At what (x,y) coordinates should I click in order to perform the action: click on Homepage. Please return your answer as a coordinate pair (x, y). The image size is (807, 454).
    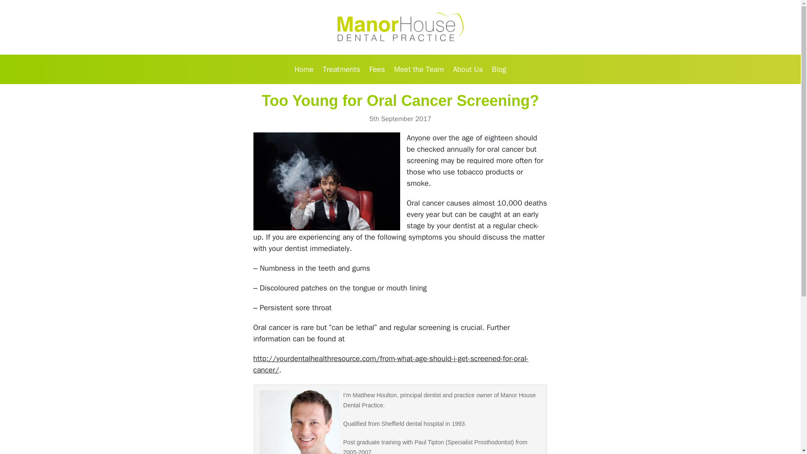
    Looking at the image, I should click on (400, 27).